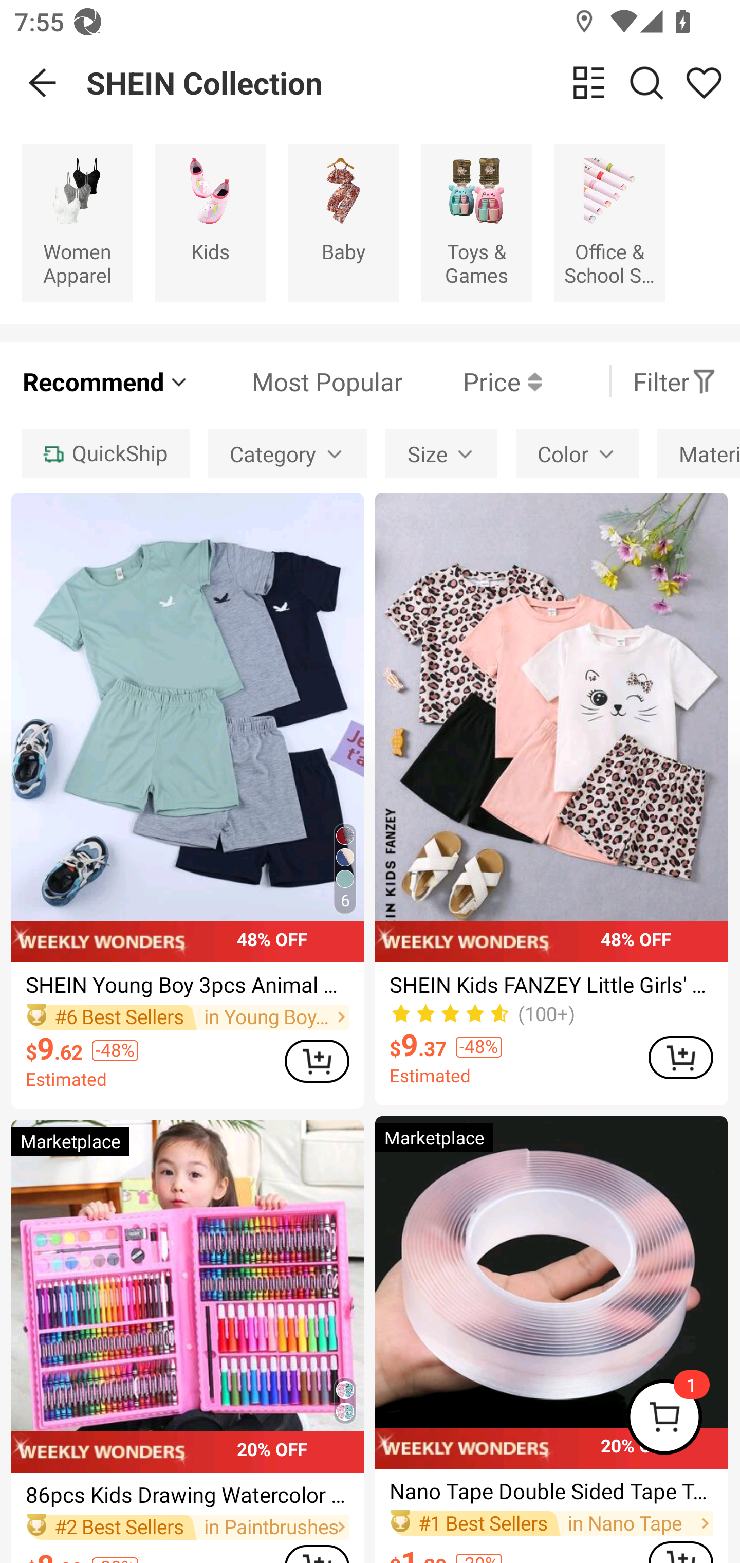 The height and width of the screenshot is (1563, 740). I want to click on ADD TO CART, so click(317, 1061).